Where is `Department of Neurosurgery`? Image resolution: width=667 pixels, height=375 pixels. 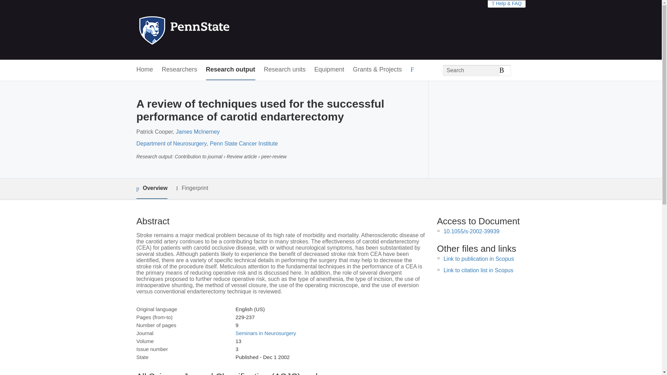
Department of Neurosurgery is located at coordinates (171, 144).